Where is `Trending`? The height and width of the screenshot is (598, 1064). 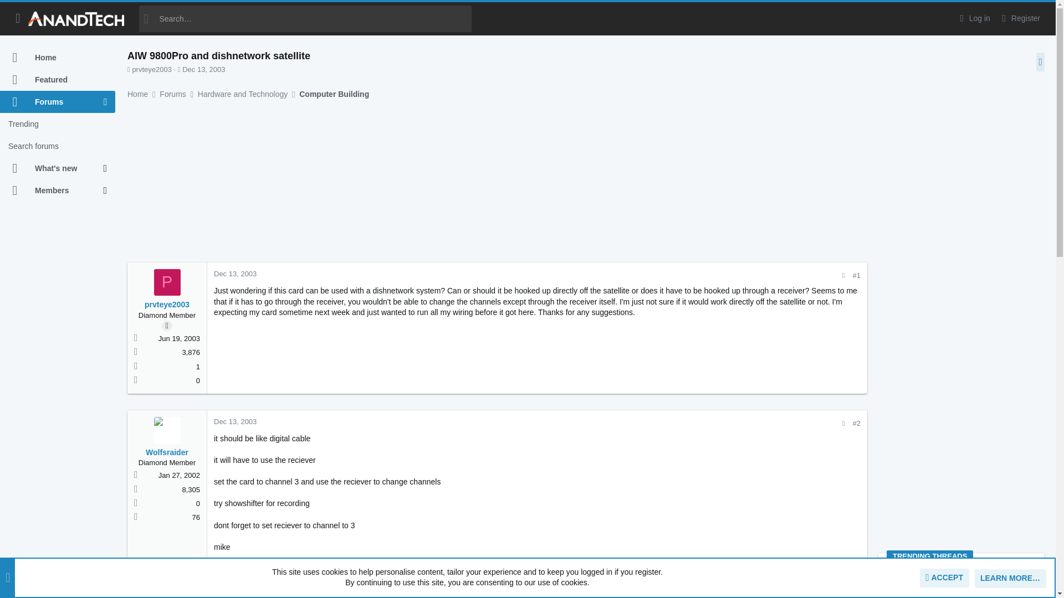
Trending is located at coordinates (58, 124).